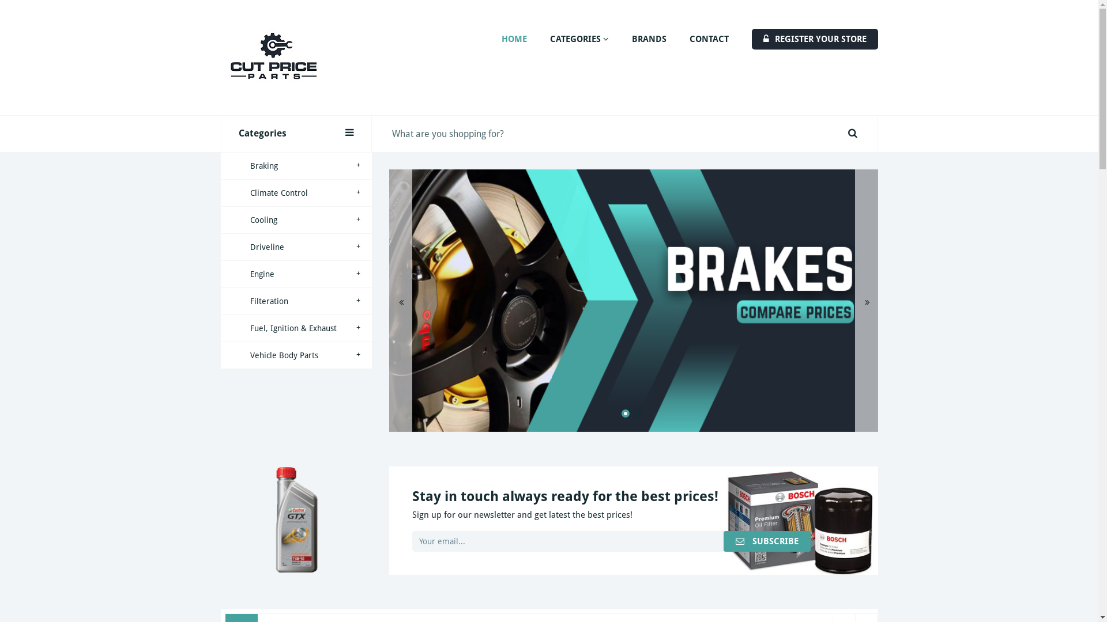  Describe the element at coordinates (296, 193) in the screenshot. I see `+
Climate Control` at that location.